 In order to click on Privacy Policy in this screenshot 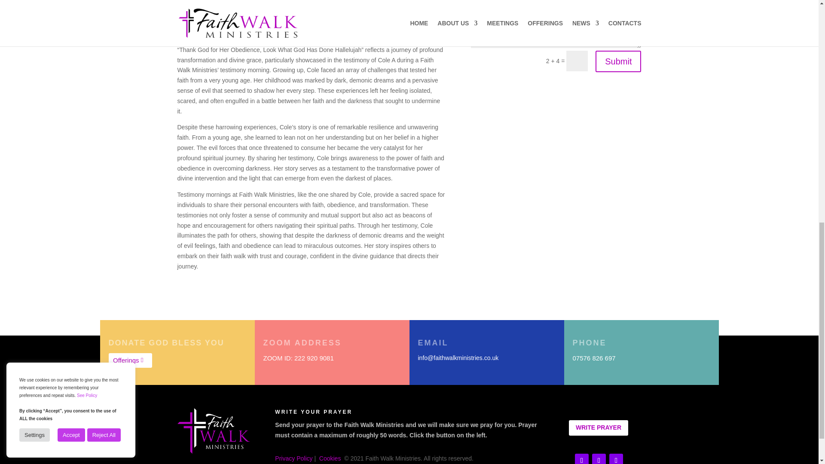, I will do `click(293, 458)`.